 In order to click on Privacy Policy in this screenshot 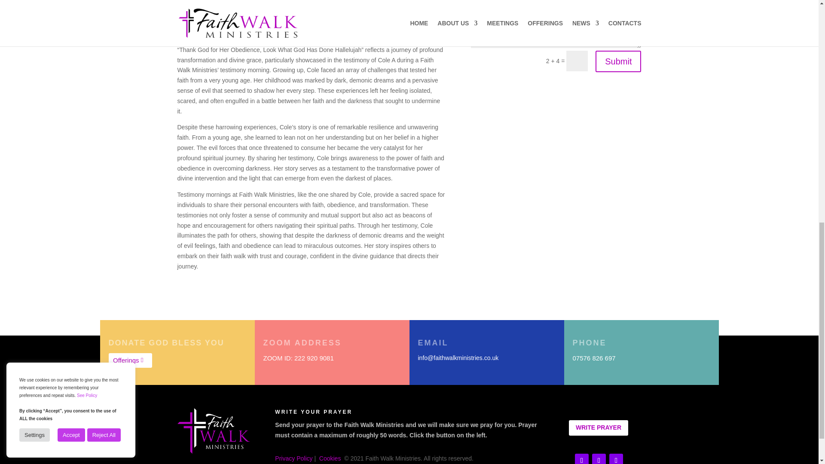, I will do `click(293, 458)`.